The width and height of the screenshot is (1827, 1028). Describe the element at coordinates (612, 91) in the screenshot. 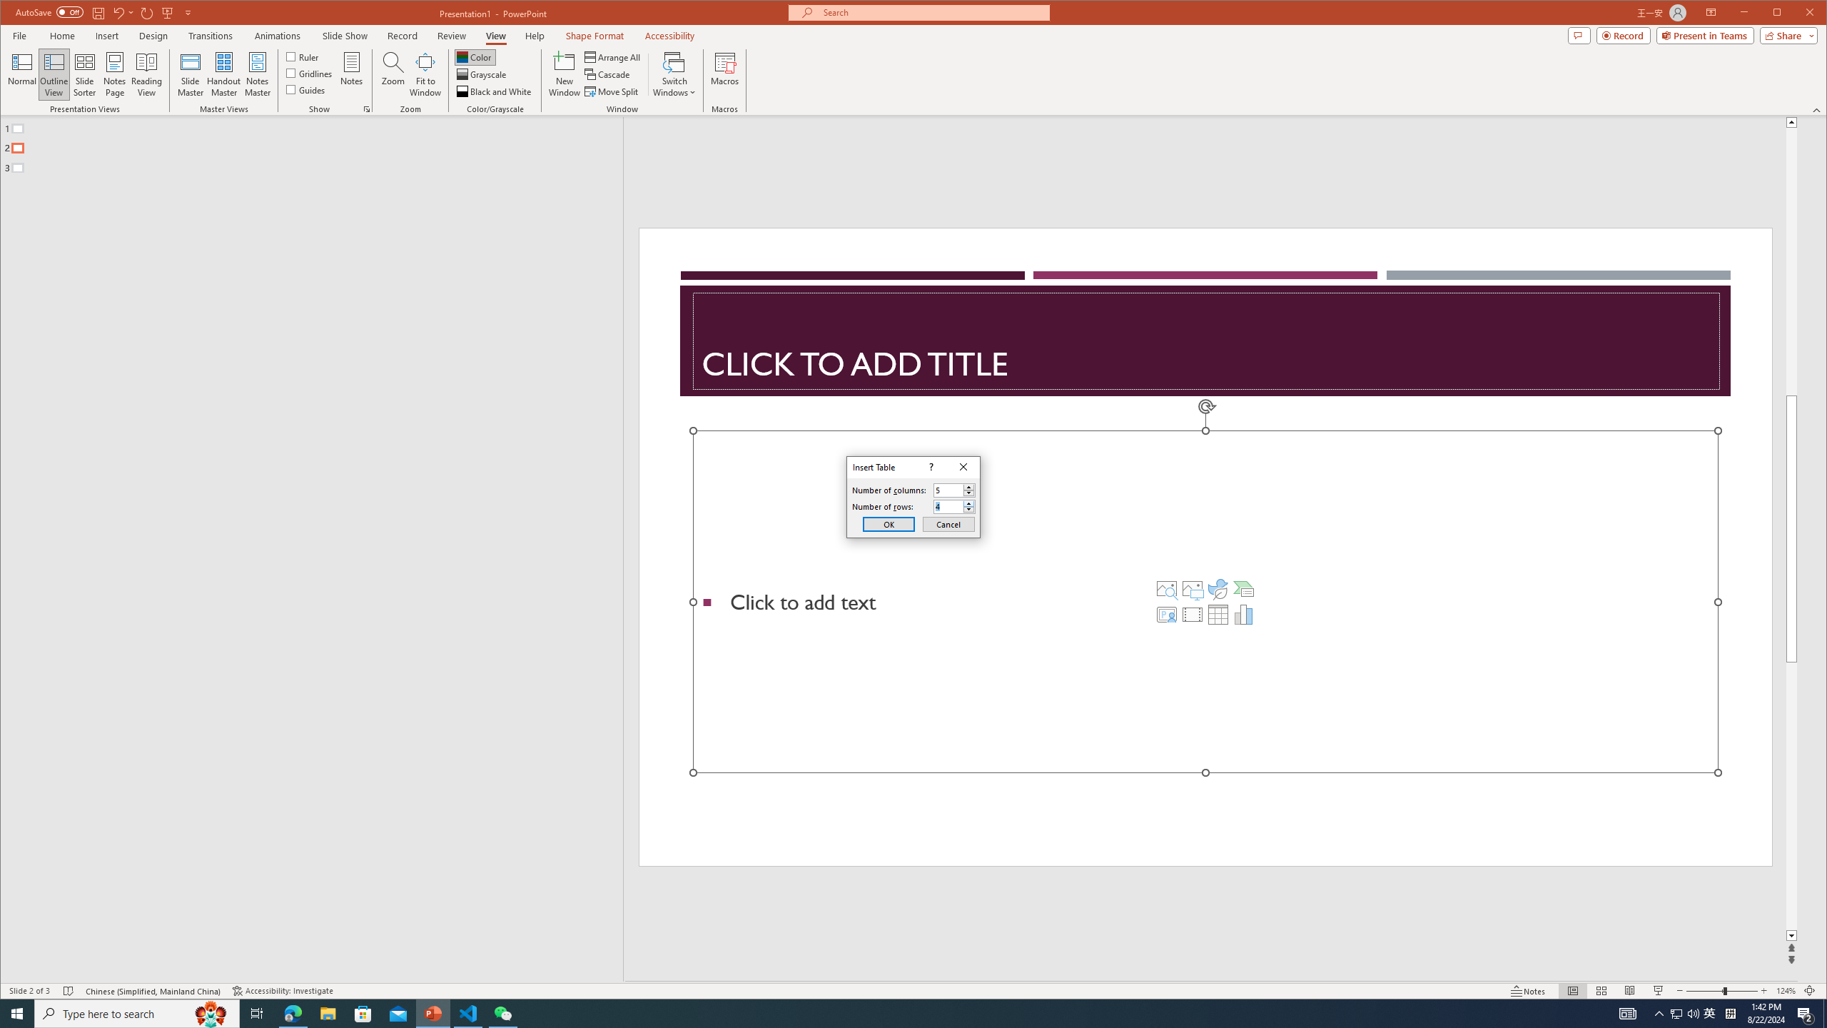

I see `Move Split` at that location.